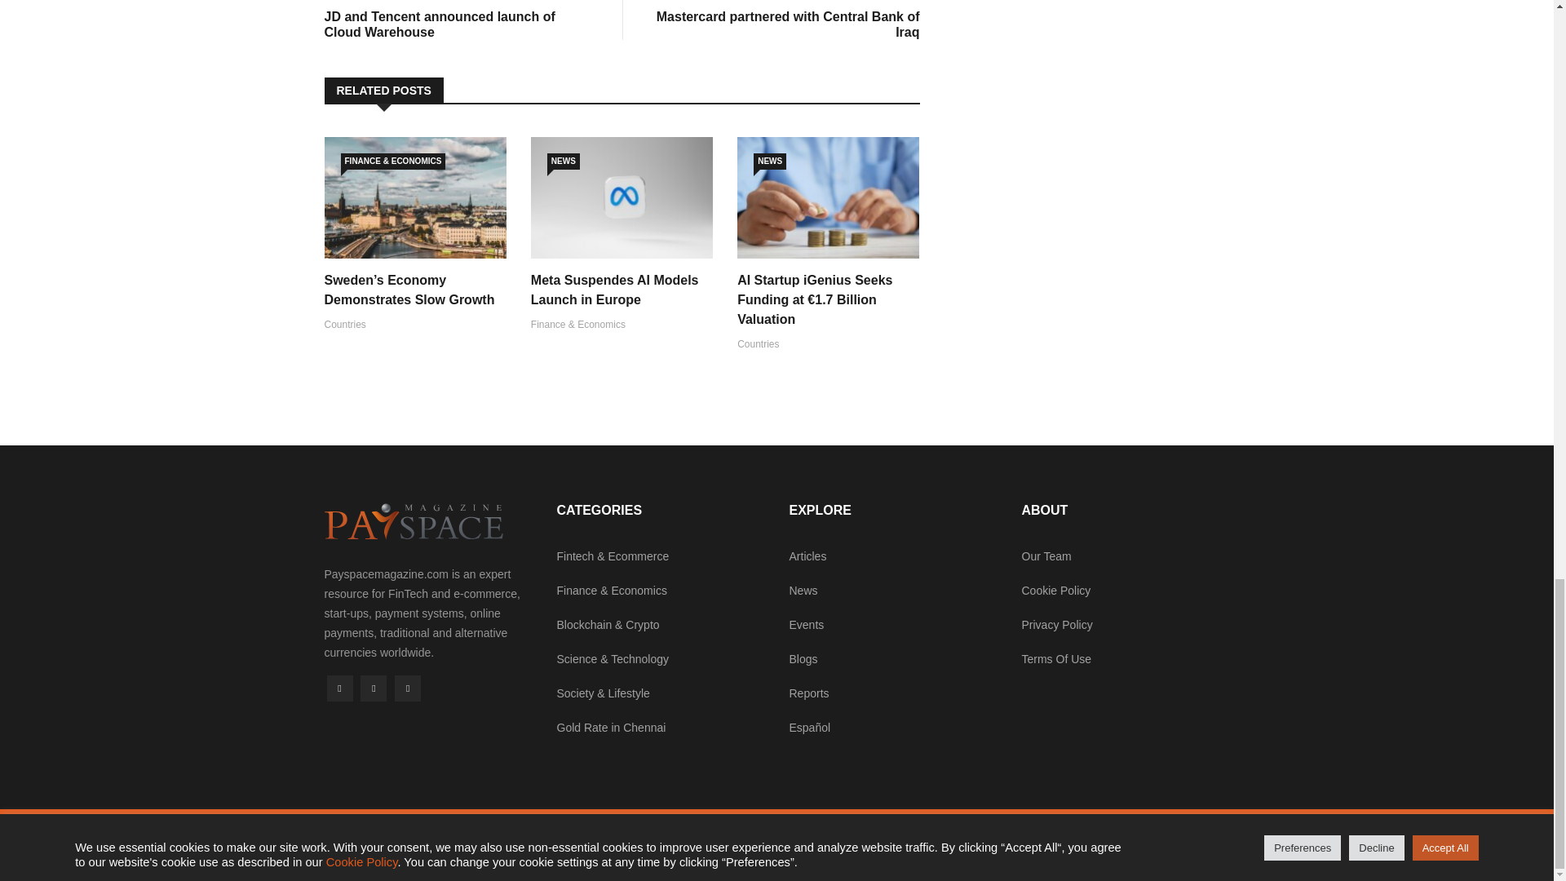 This screenshot has height=881, width=1566. What do you see at coordinates (788, 20) in the screenshot?
I see `Facebook` at bounding box center [788, 20].